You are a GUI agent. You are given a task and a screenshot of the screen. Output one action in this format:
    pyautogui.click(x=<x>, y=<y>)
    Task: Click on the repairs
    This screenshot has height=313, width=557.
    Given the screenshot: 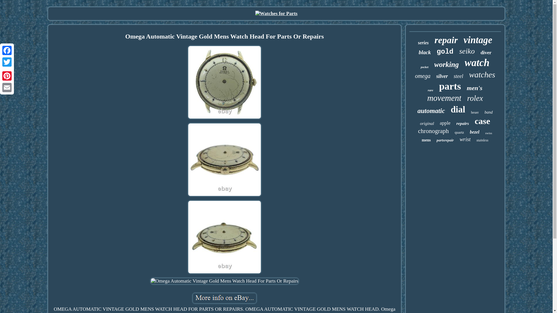 What is the action you would take?
    pyautogui.click(x=462, y=123)
    